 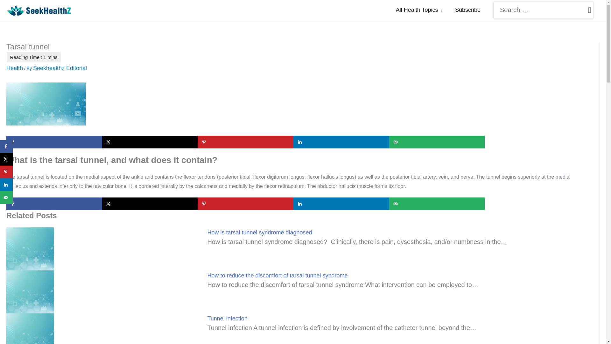 I want to click on Tunnel infection, so click(x=227, y=319).